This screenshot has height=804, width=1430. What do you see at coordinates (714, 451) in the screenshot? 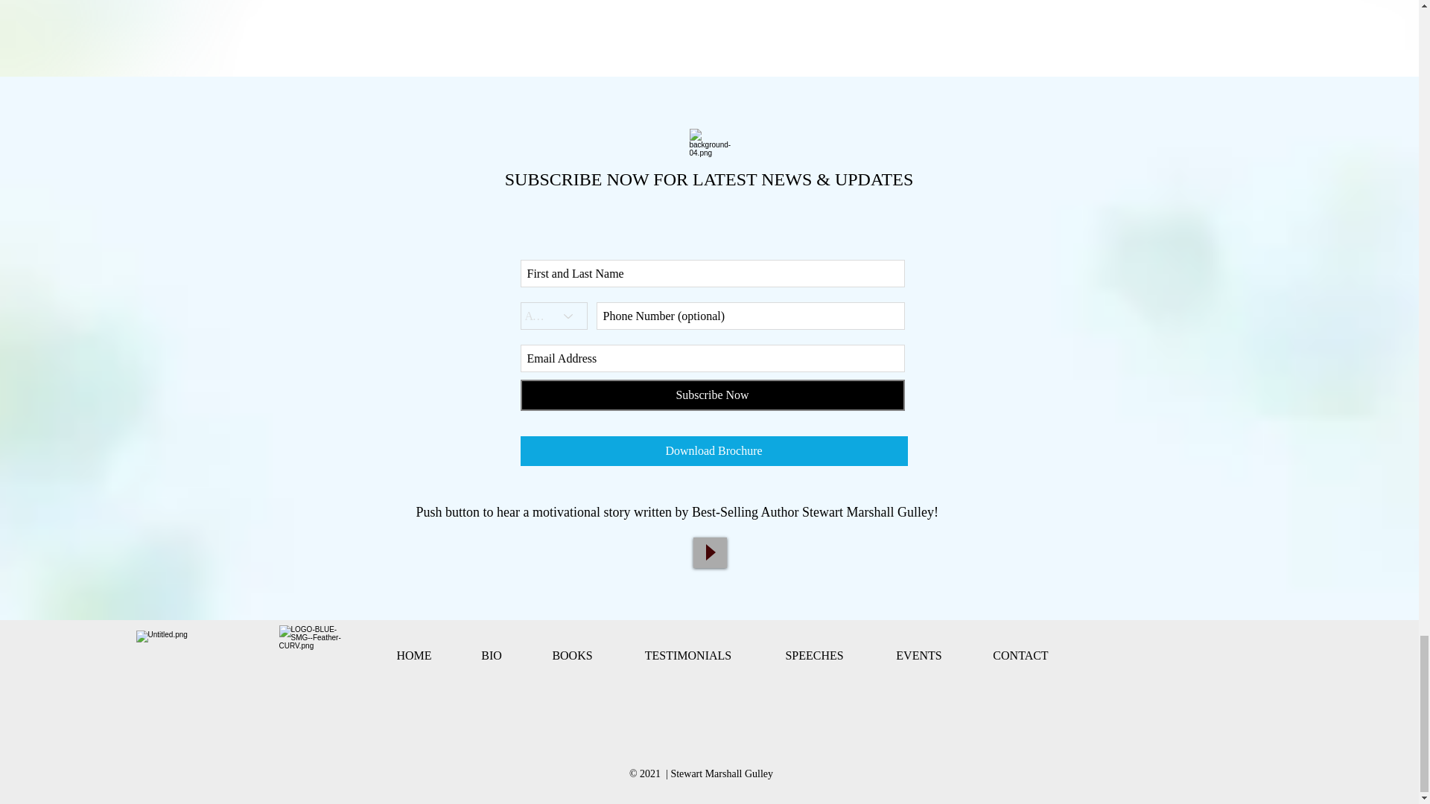
I see `Download Brochure` at bounding box center [714, 451].